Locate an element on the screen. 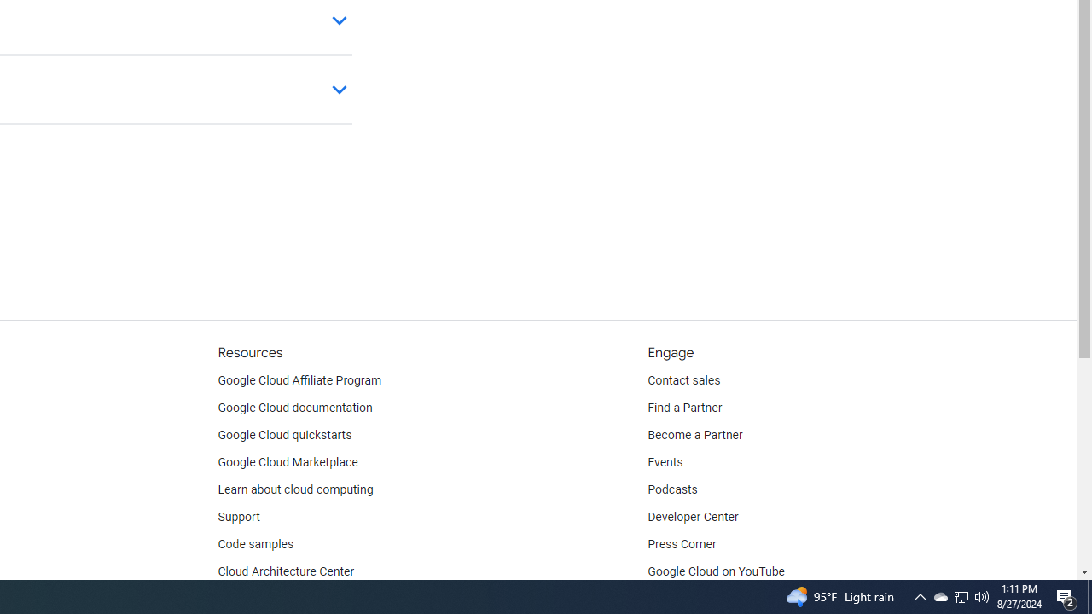 The height and width of the screenshot is (614, 1092). Developer Center is located at coordinates (693, 517).